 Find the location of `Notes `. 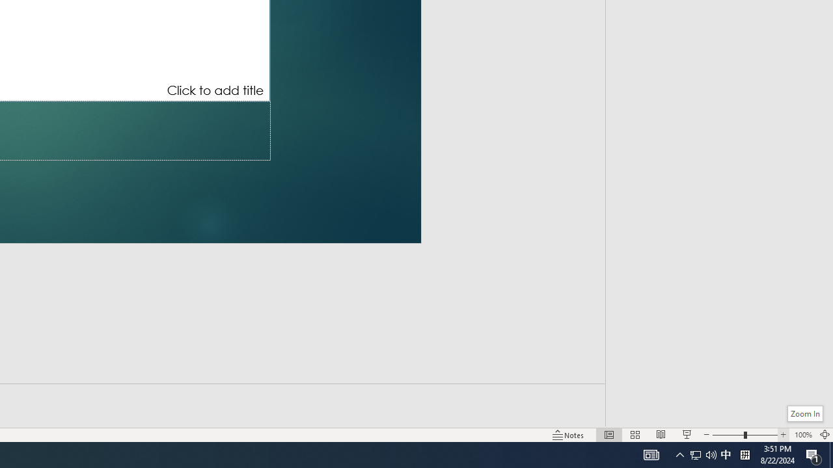

Notes  is located at coordinates (569, 434).